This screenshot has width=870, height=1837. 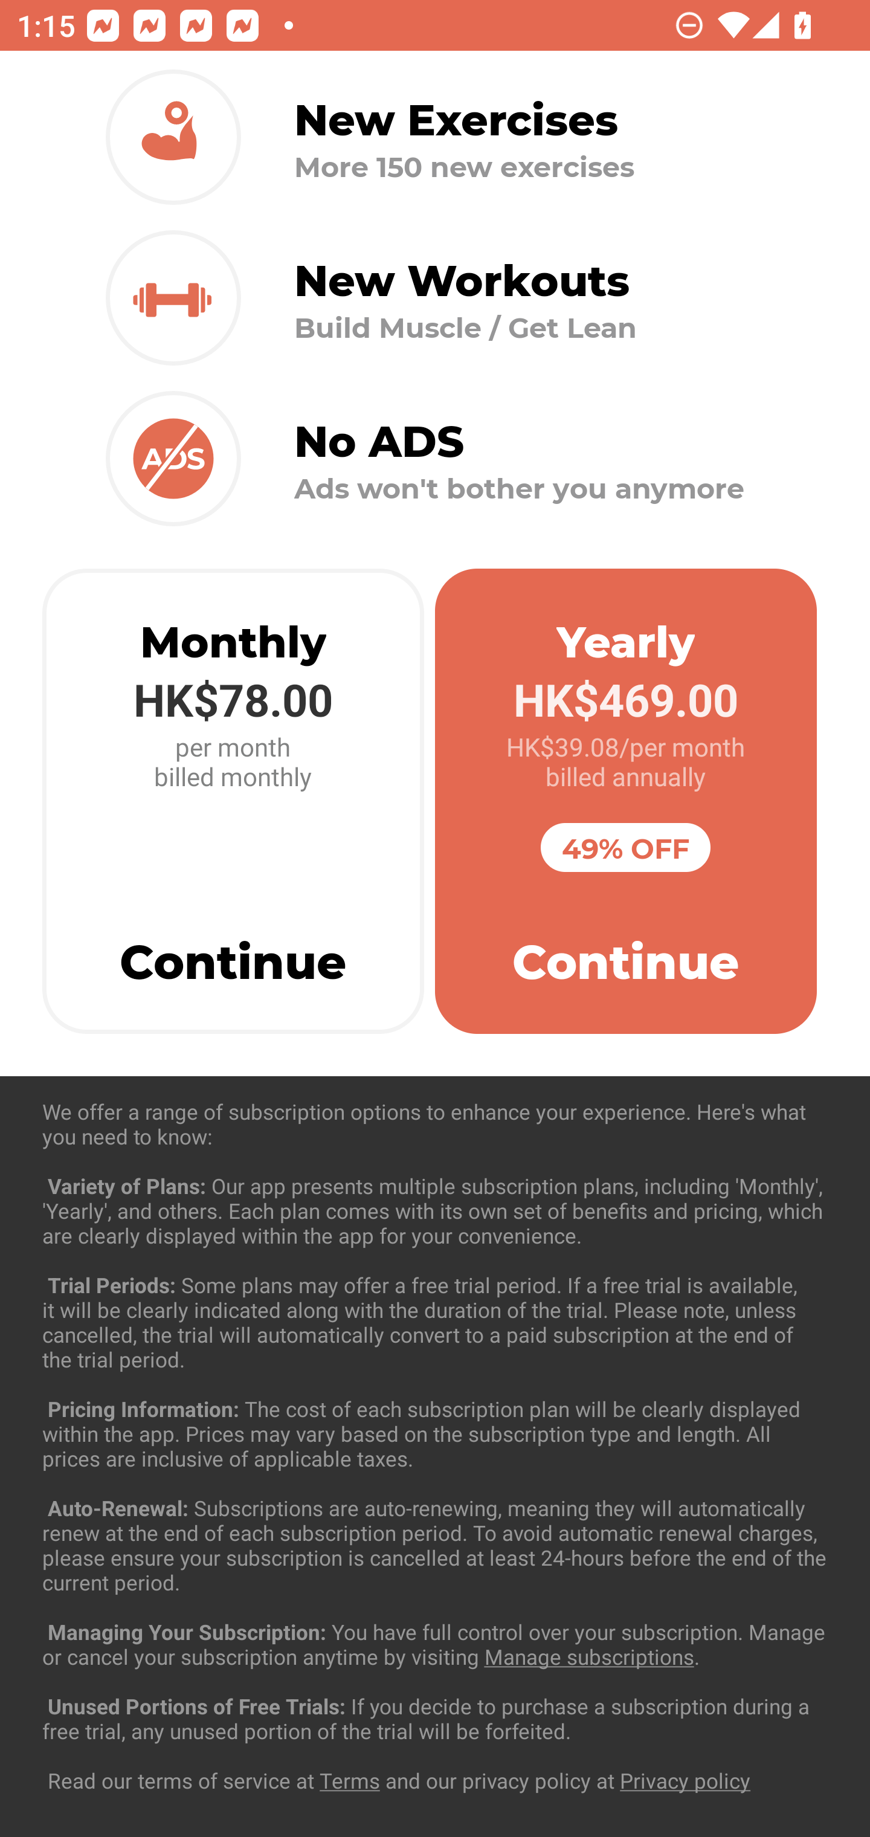 I want to click on Exercise Chest 37 exercises, so click(x=435, y=1211).